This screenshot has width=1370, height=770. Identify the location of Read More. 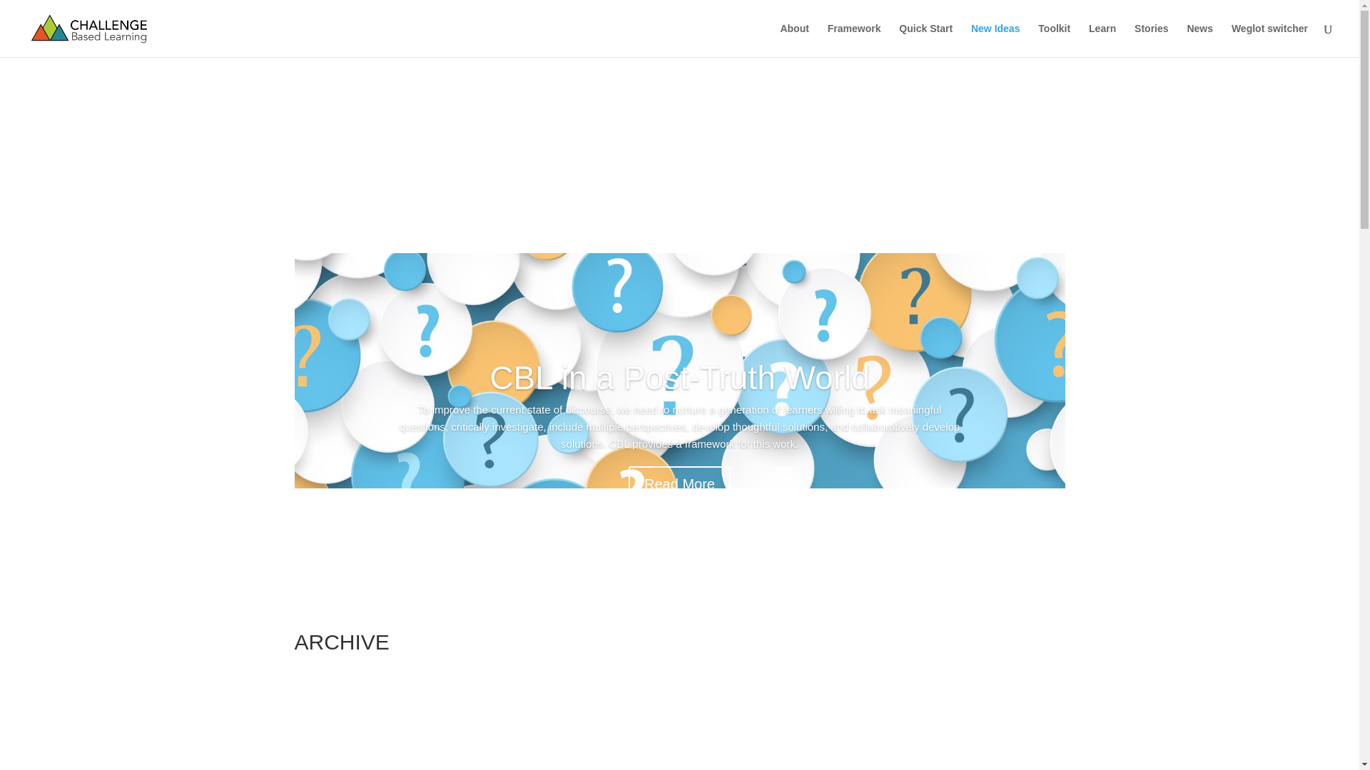
(679, 484).